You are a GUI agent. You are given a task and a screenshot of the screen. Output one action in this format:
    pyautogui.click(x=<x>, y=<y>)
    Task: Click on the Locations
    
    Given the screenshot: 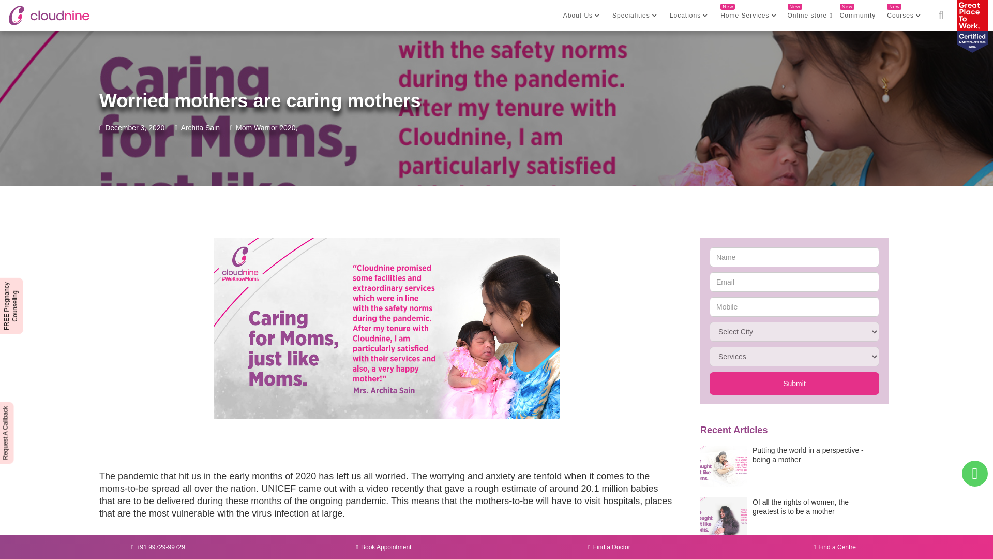 What is the action you would take?
    pyautogui.click(x=686, y=15)
    